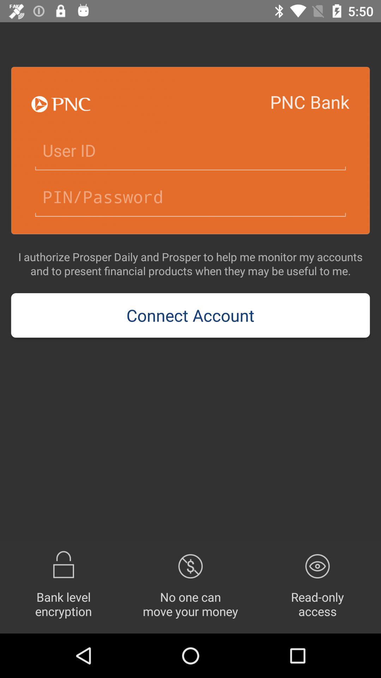 Image resolution: width=381 pixels, height=678 pixels. What do you see at coordinates (190, 150) in the screenshot?
I see `id text input` at bounding box center [190, 150].